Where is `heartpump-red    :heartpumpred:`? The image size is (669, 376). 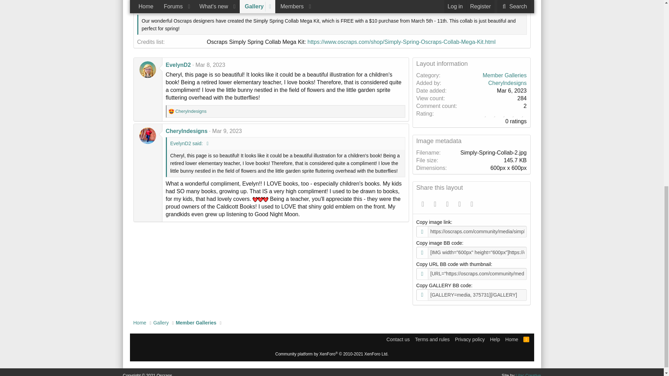
heartpump-red    :heartpumpred: is located at coordinates (266, 199).